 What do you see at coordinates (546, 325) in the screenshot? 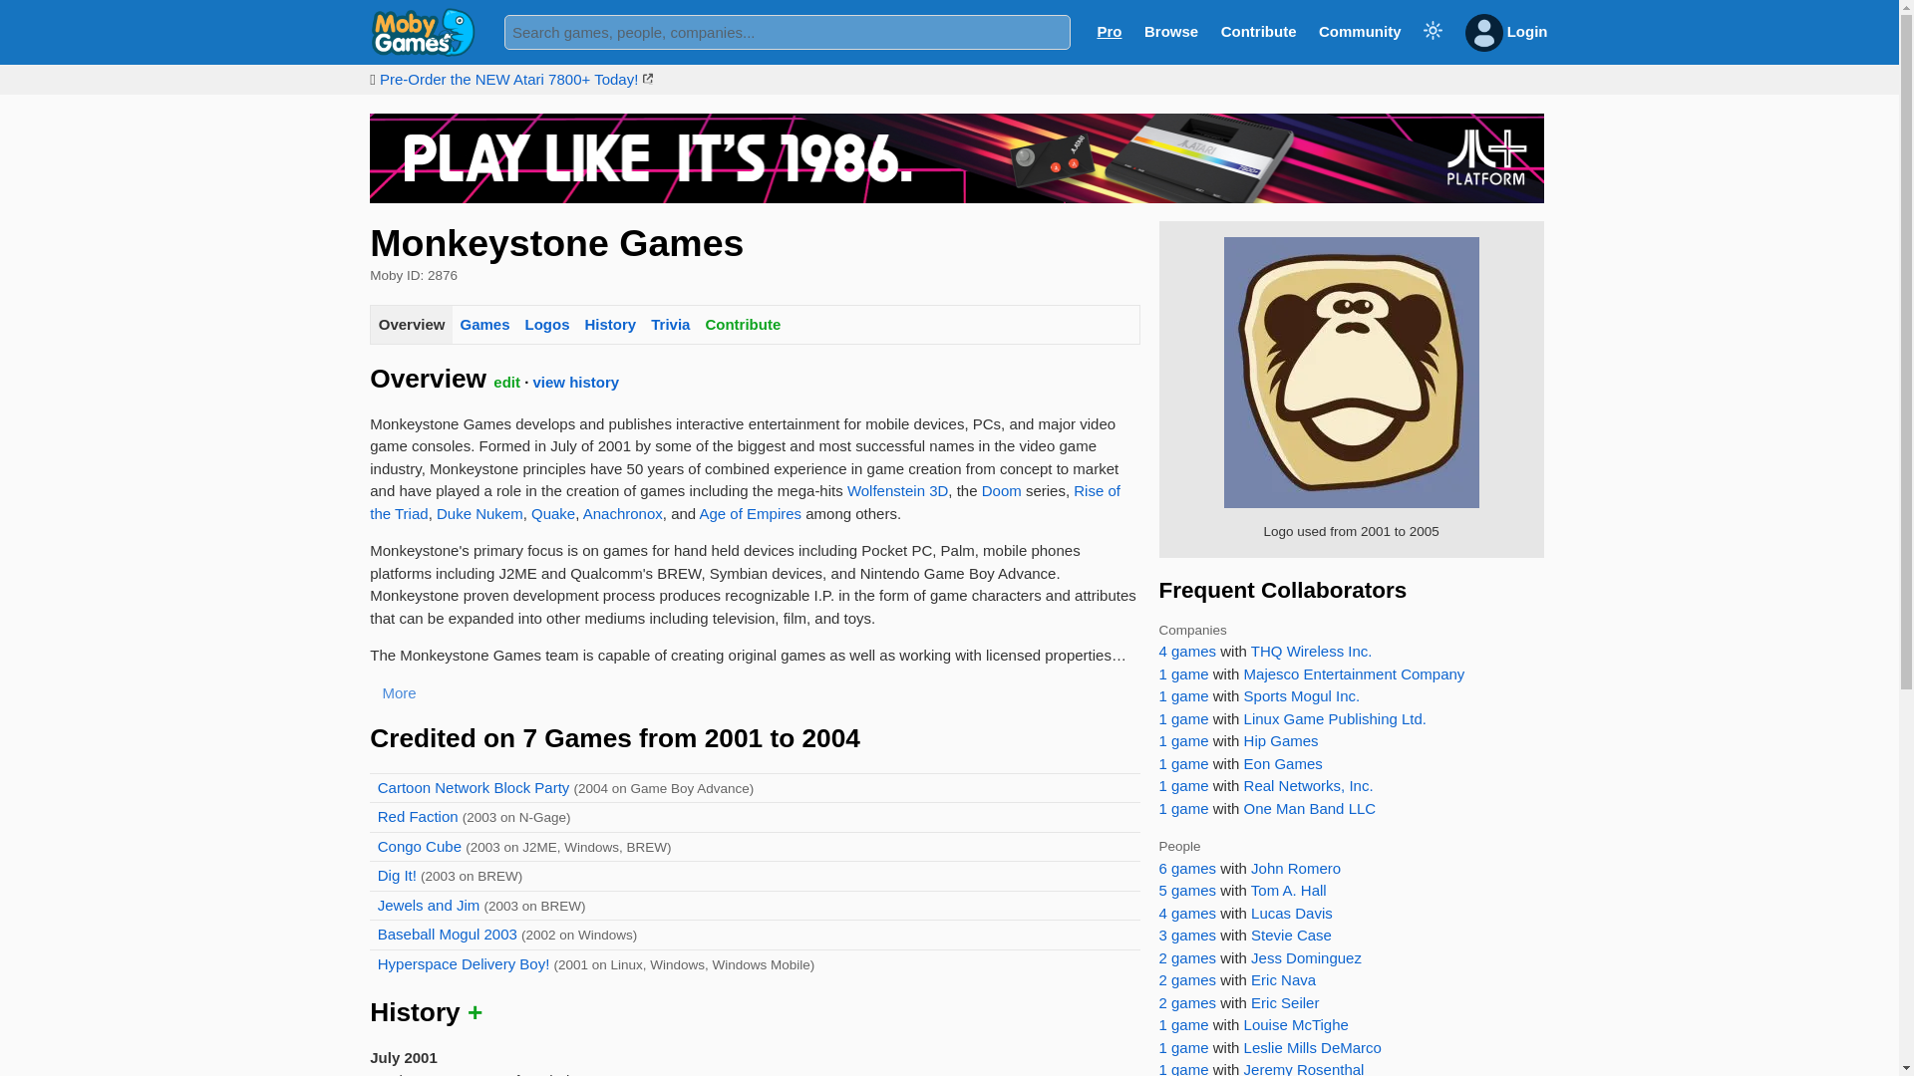
I see `Logos` at bounding box center [546, 325].